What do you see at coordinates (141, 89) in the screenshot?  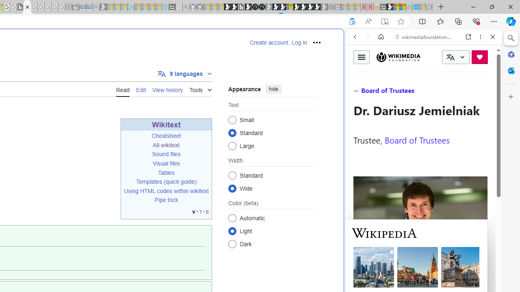 I see `Edit` at bounding box center [141, 89].